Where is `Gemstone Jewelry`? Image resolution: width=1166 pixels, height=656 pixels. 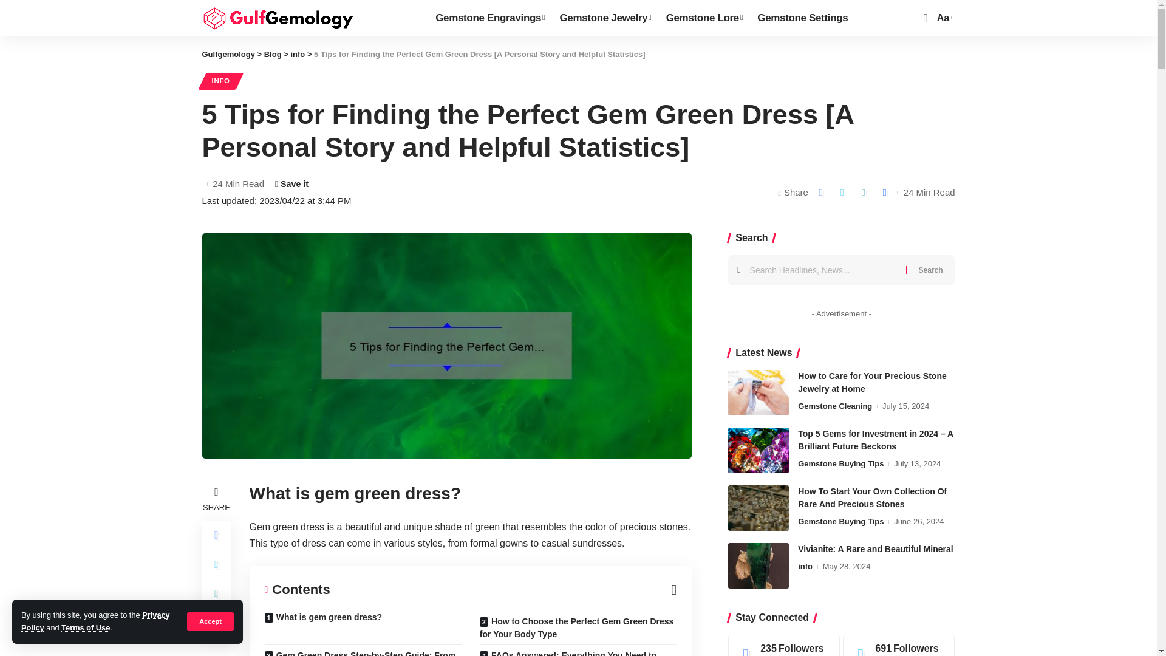
Gemstone Jewelry is located at coordinates (605, 18).